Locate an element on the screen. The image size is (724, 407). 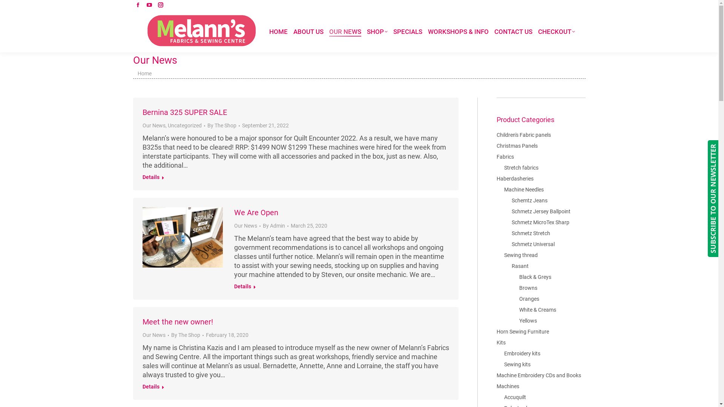
By The Shop is located at coordinates (187, 335).